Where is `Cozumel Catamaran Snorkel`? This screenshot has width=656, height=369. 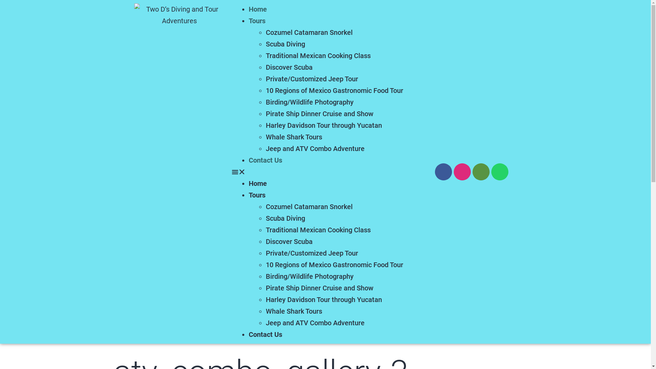
Cozumel Catamaran Snorkel is located at coordinates (309, 32).